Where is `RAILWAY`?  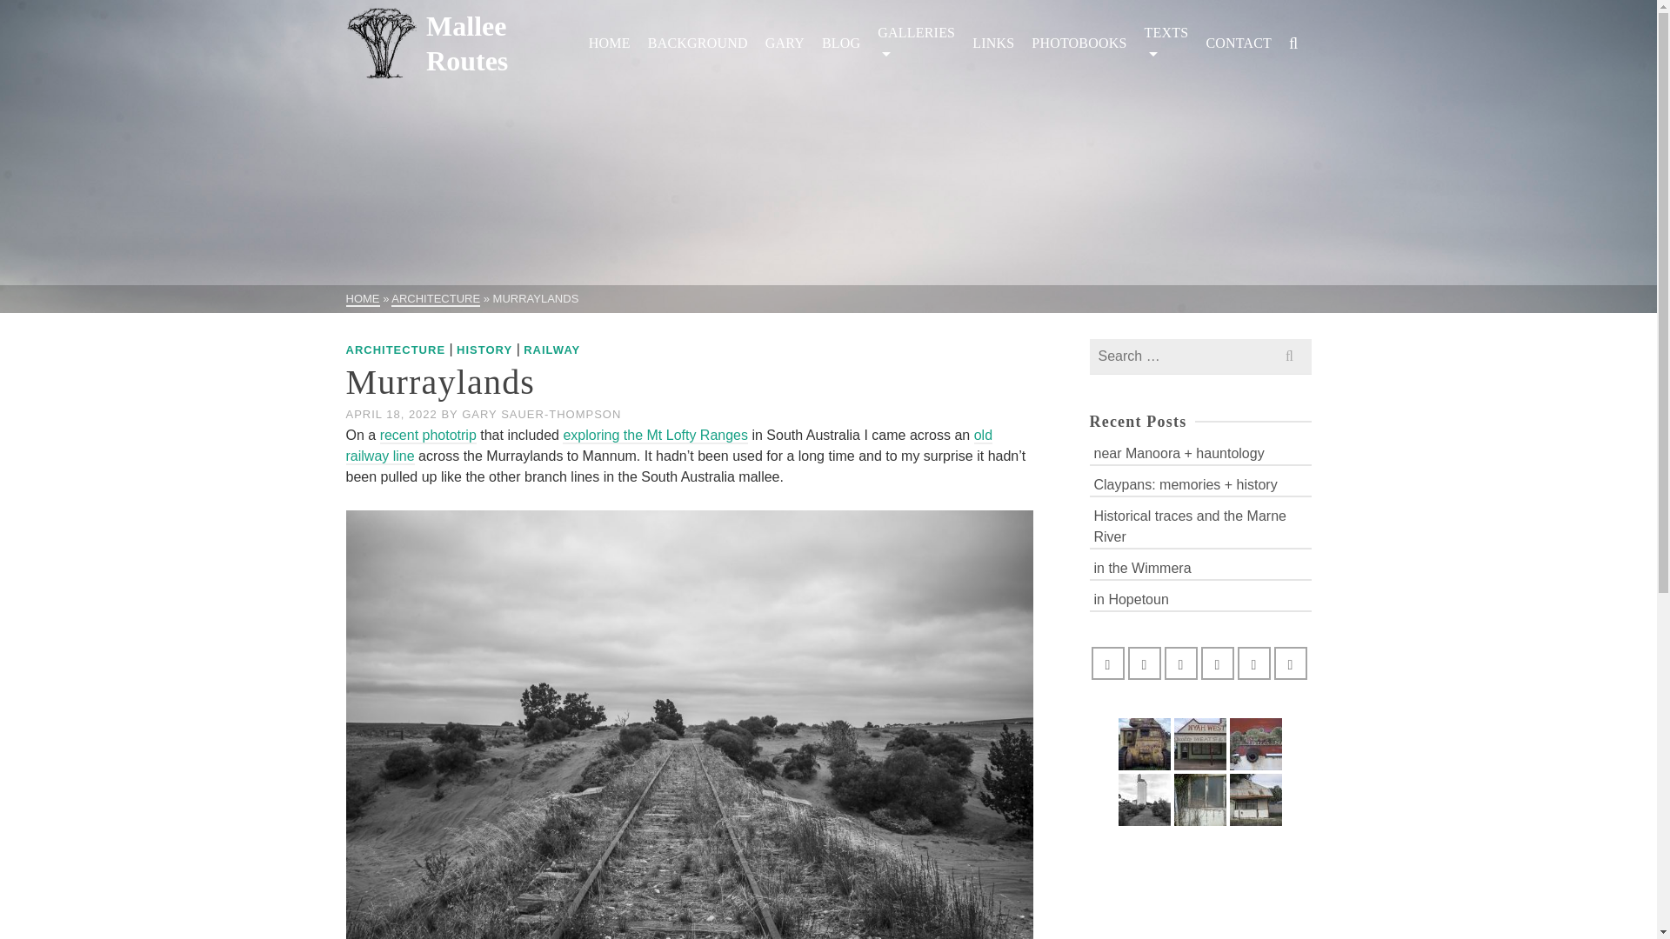 RAILWAY is located at coordinates (551, 350).